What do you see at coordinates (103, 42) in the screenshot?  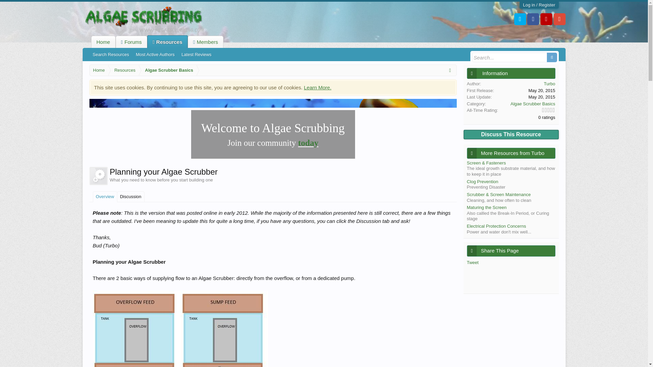 I see `Home` at bounding box center [103, 42].